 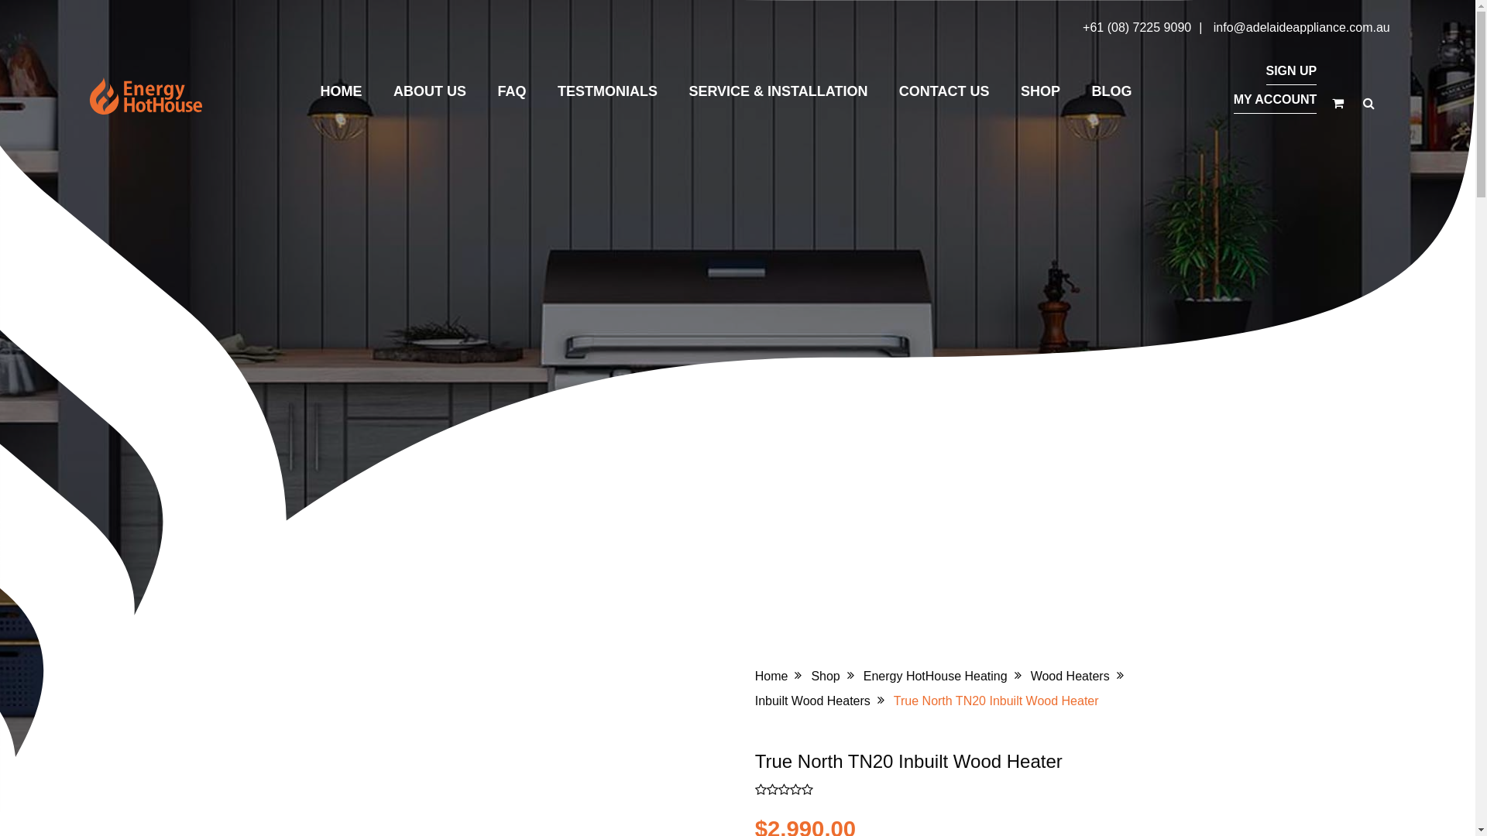 I want to click on Home, so click(x=771, y=677).